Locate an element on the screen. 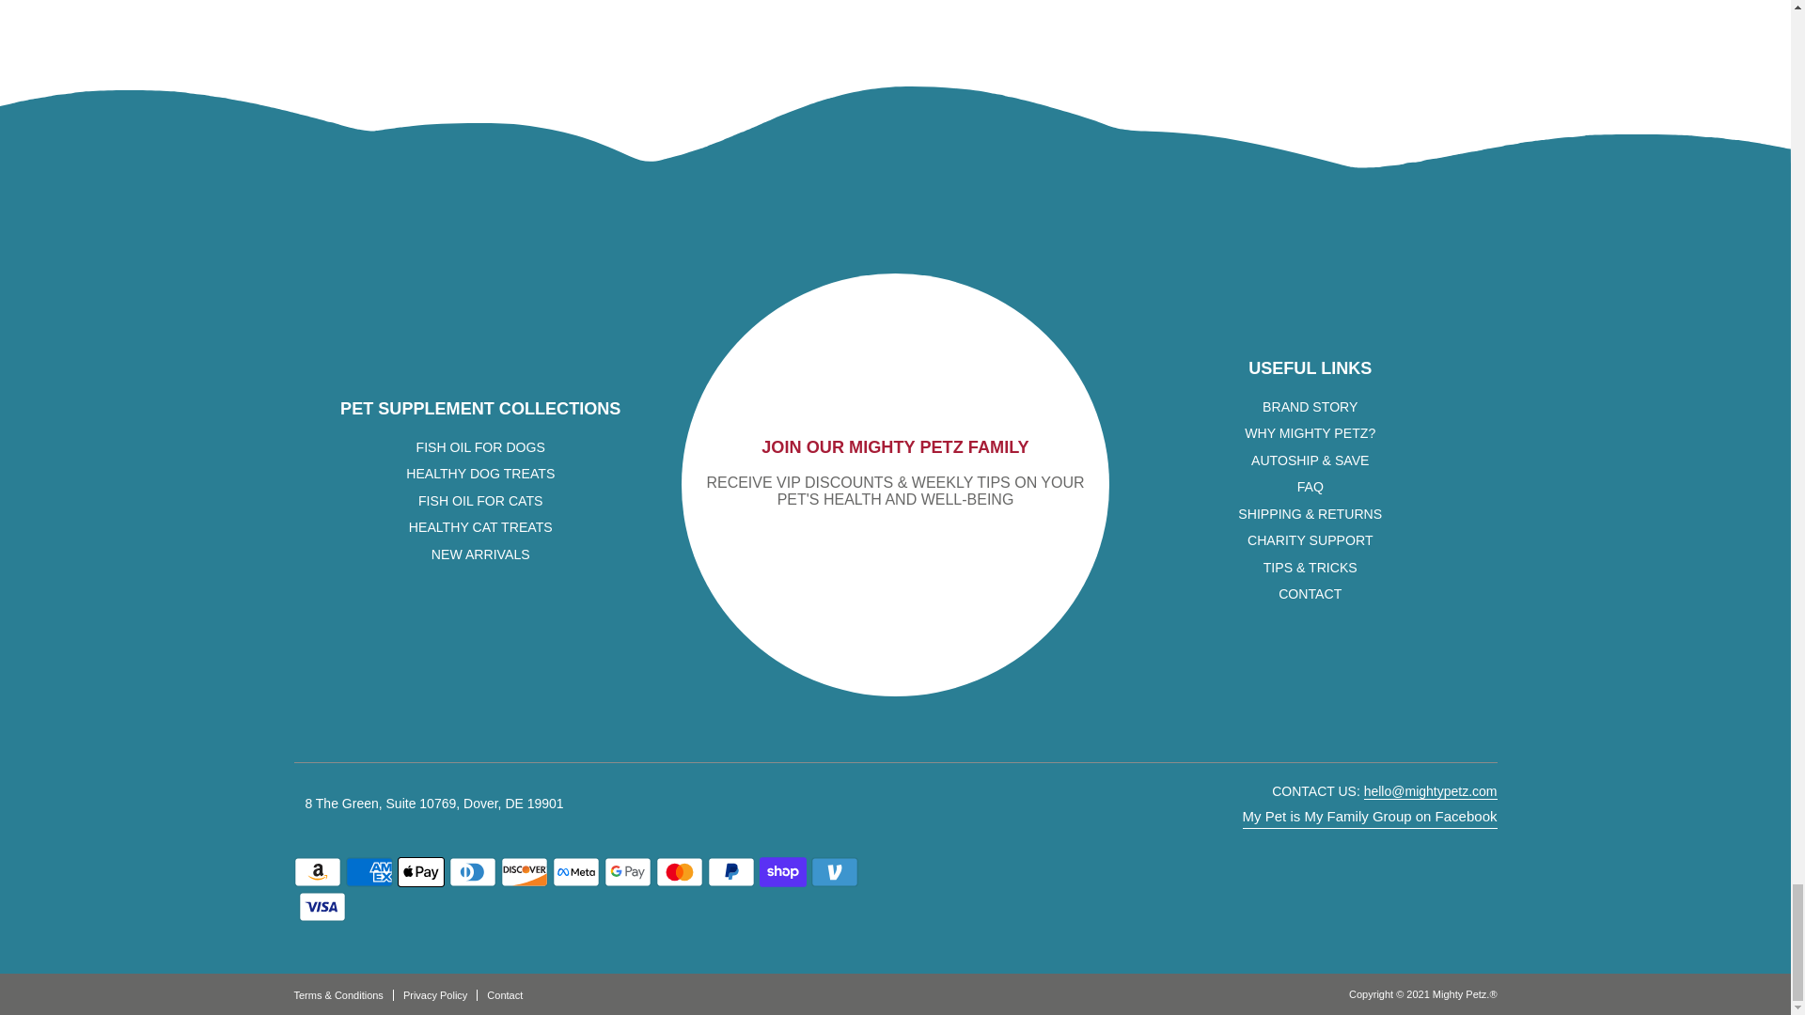 The image size is (1805, 1015). Terms is located at coordinates (342, 994).